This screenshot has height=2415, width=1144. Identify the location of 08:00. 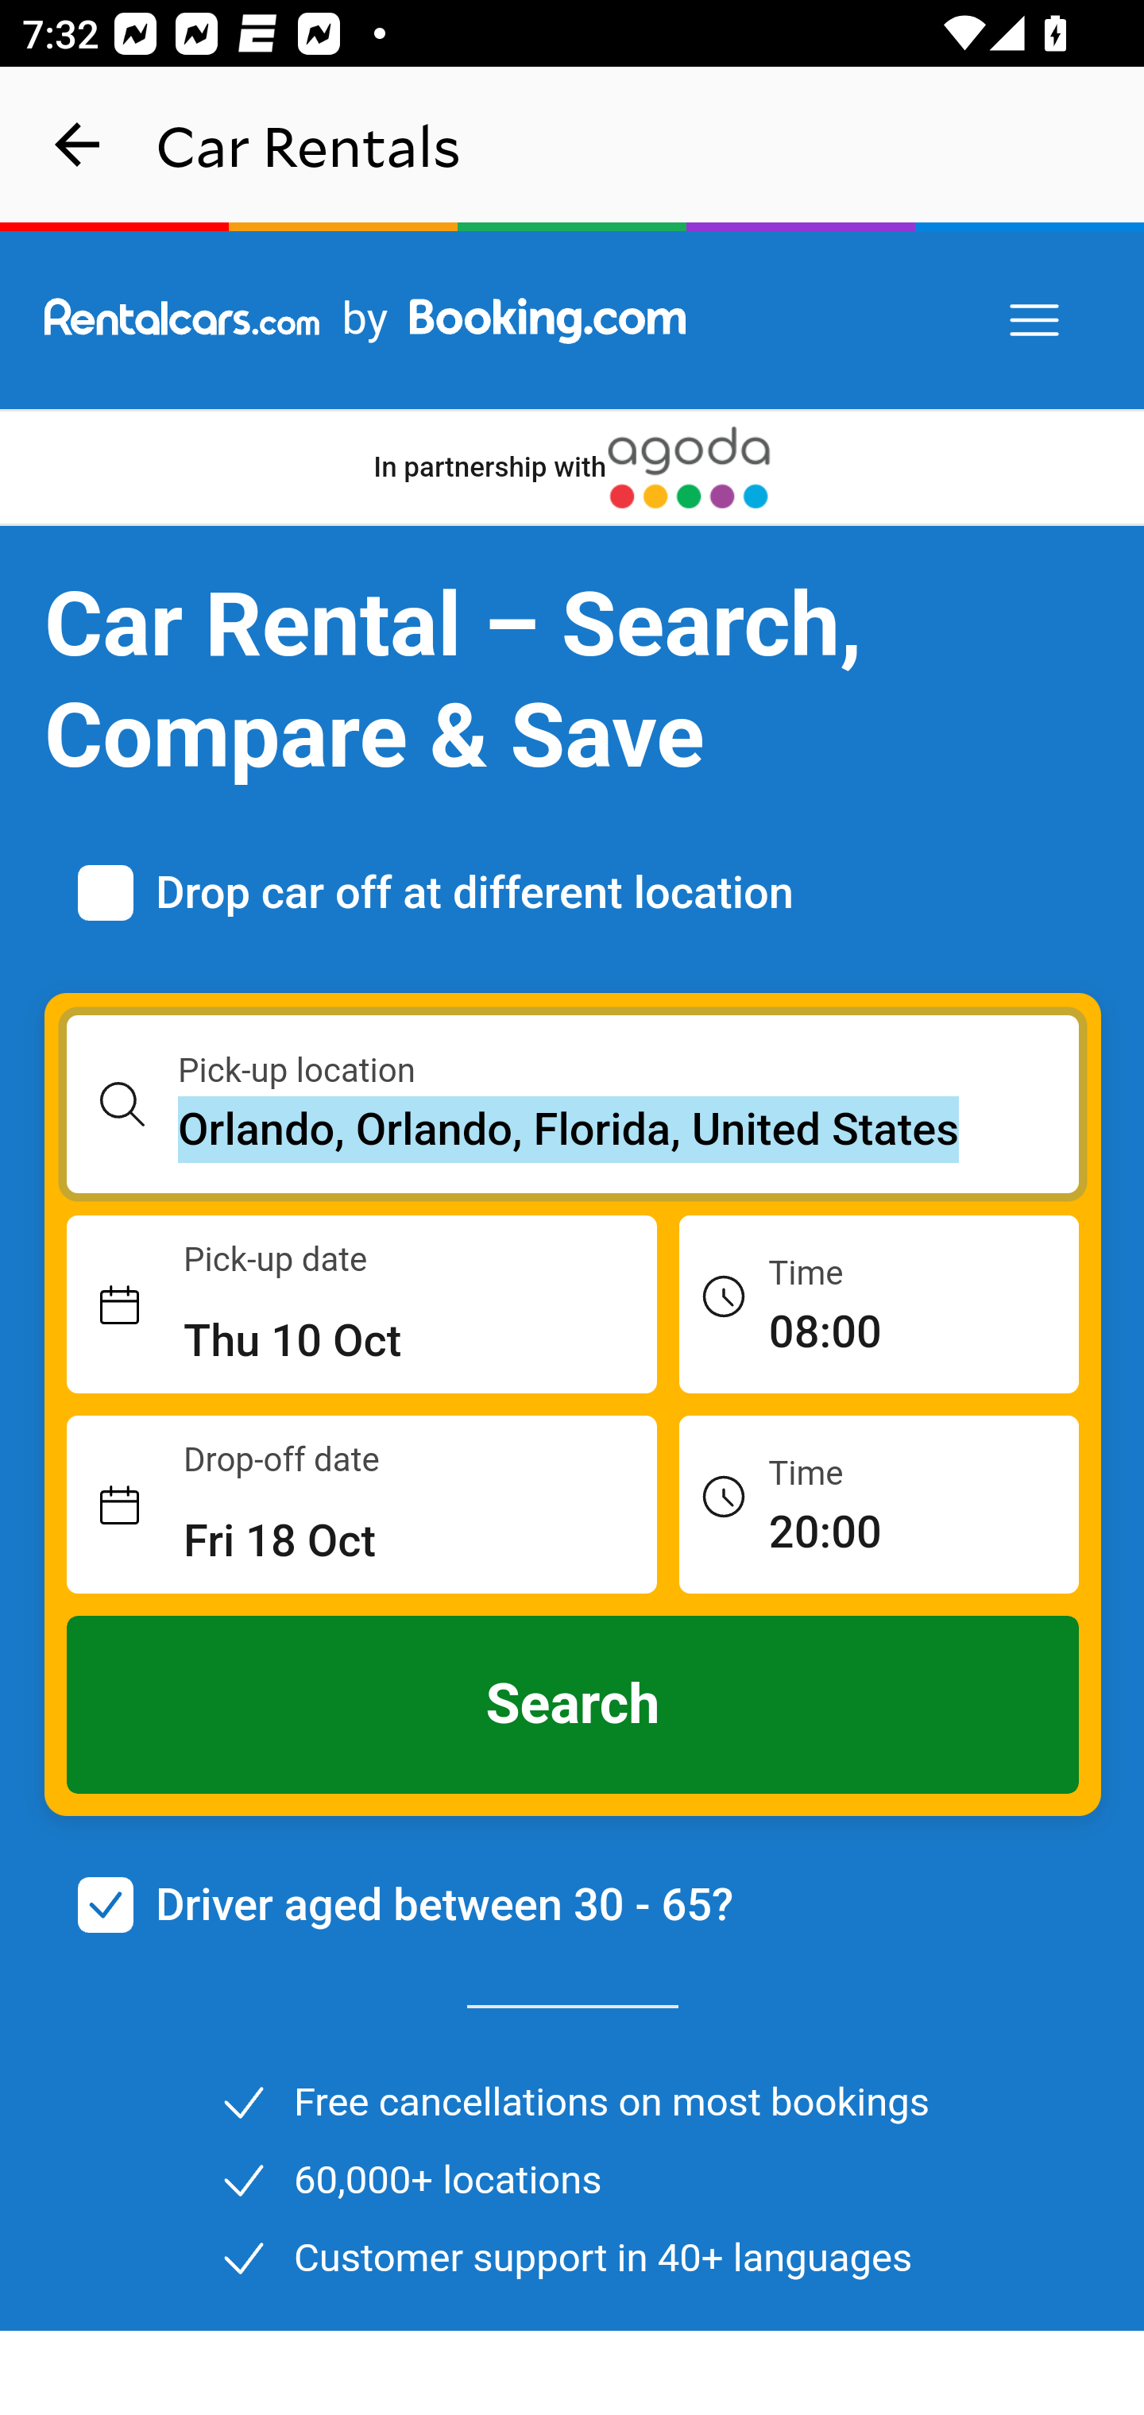
(879, 1303).